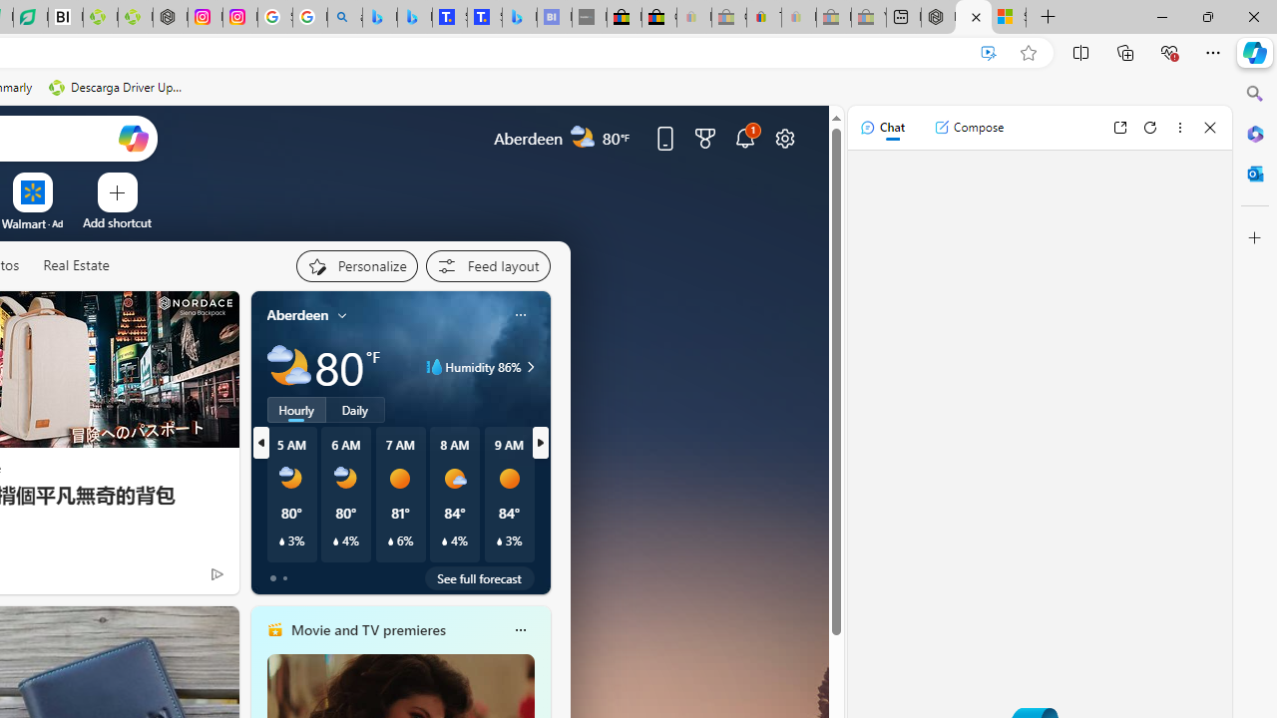  I want to click on Partly cloudy, so click(289, 367).